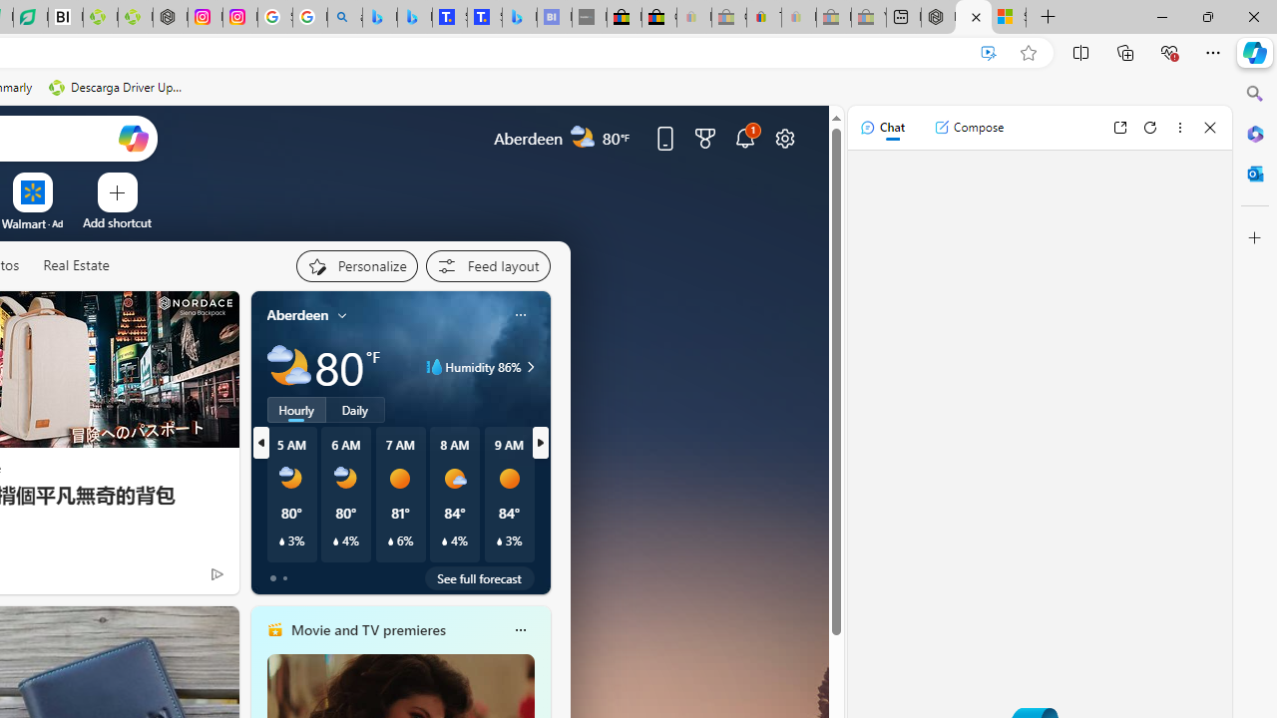  I want to click on Partly cloudy, so click(289, 367).